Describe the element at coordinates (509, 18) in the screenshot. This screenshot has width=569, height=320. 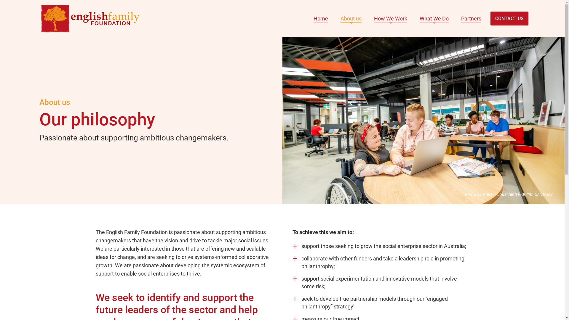
I see `CONTACT US` at that location.